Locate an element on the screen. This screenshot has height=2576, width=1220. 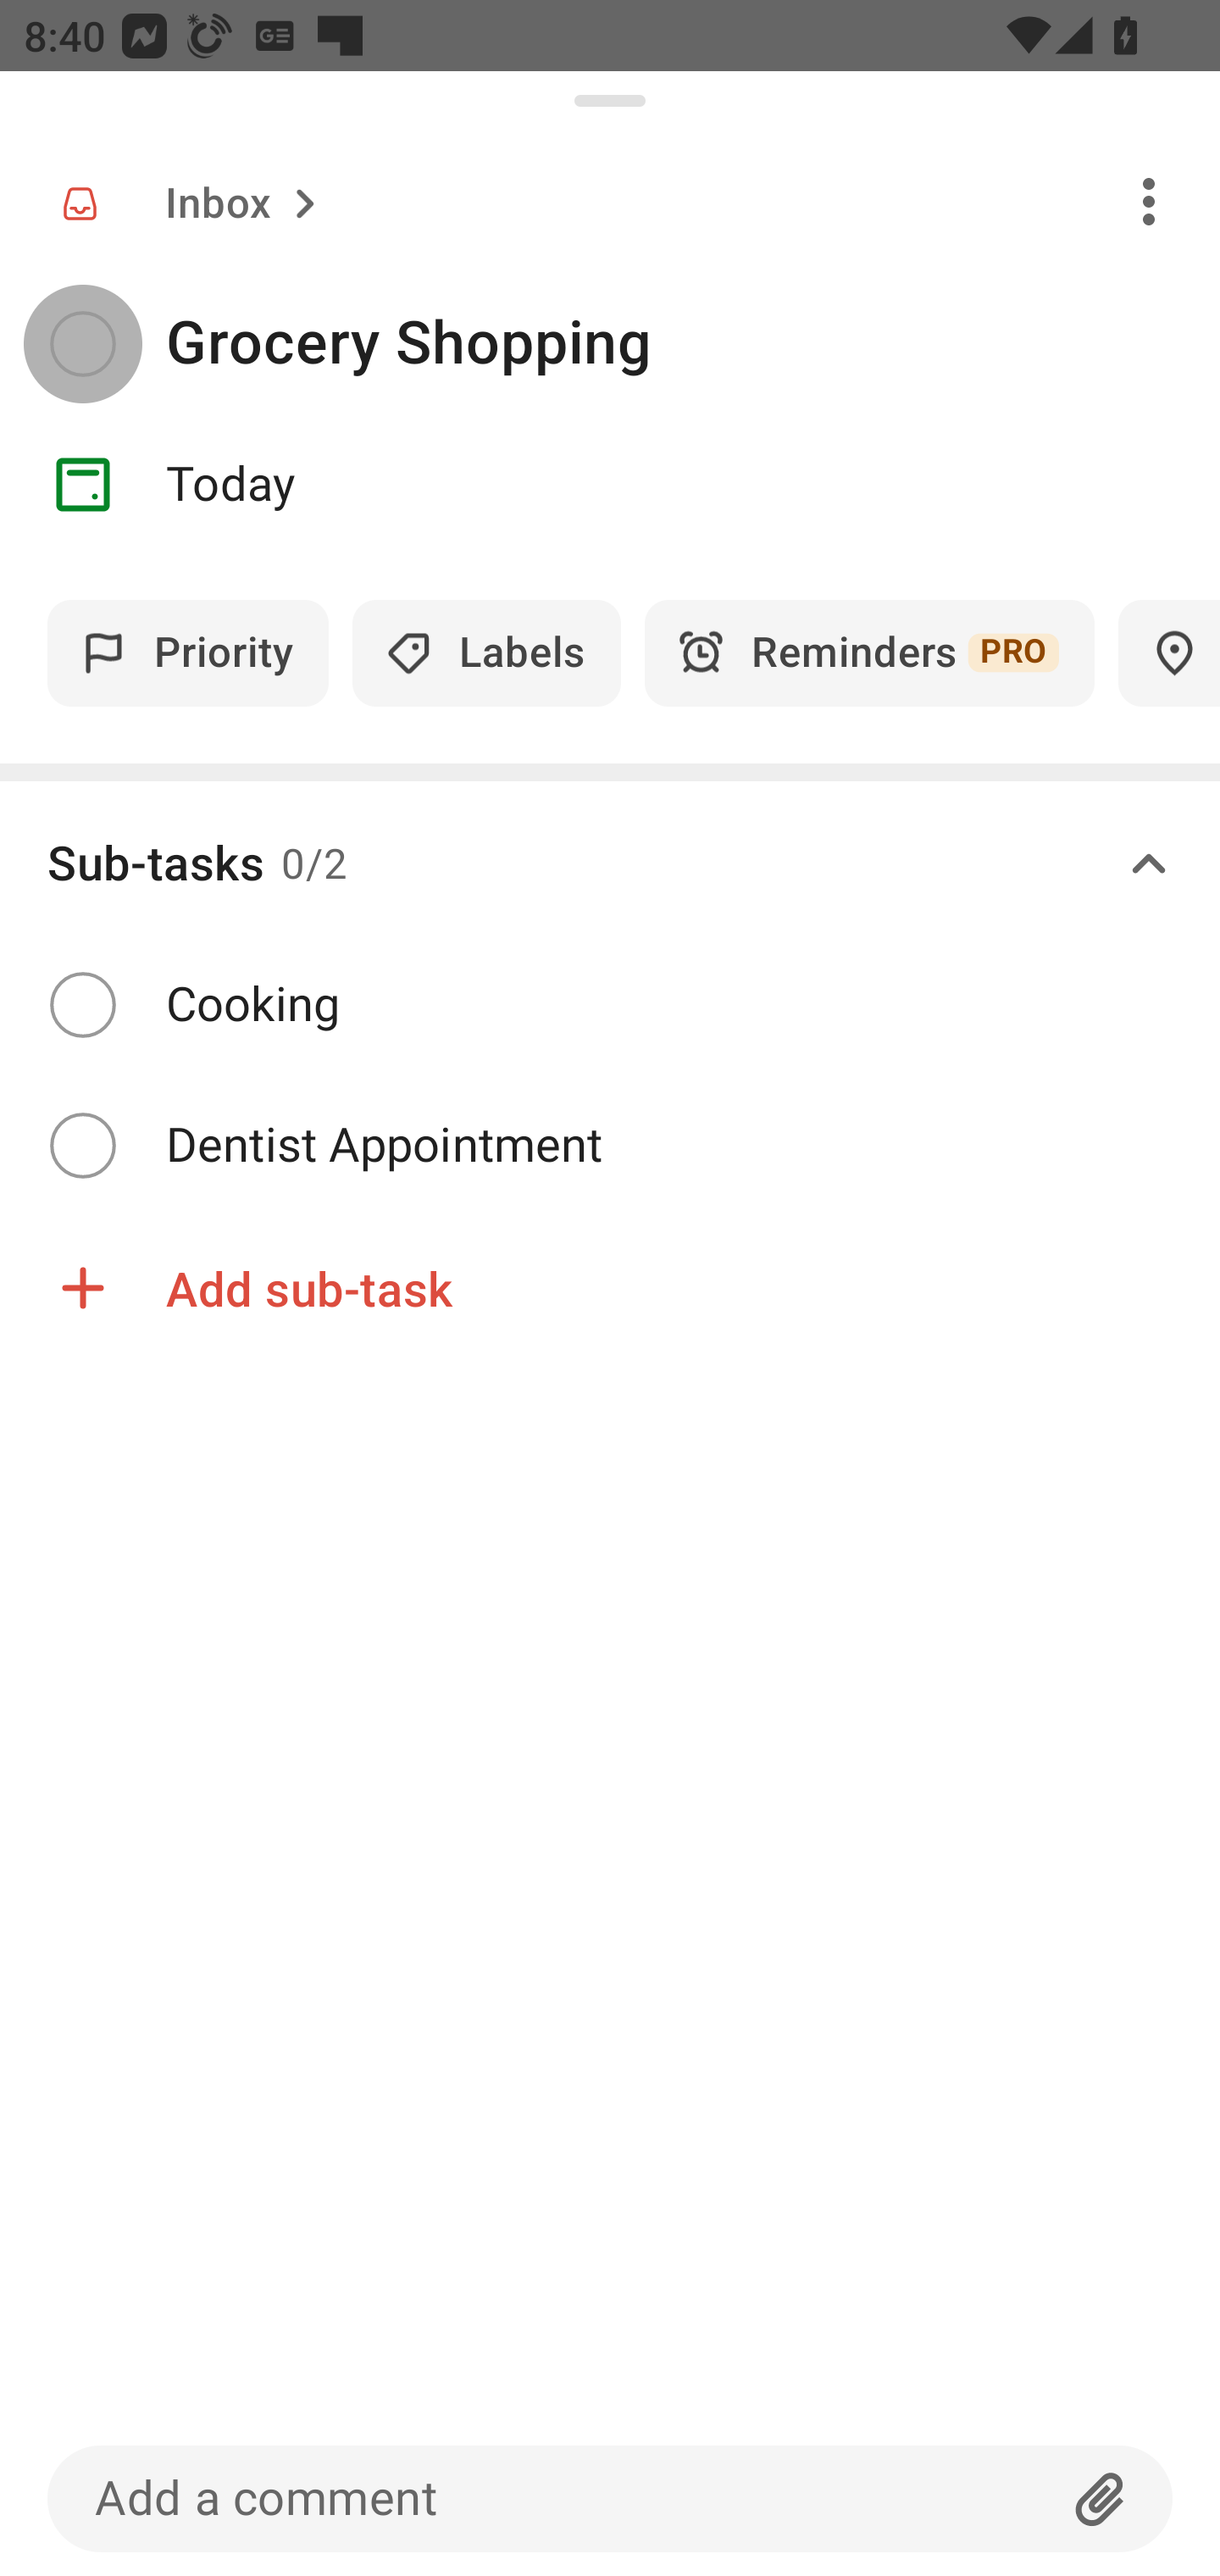
Complete is located at coordinates (82, 1004).